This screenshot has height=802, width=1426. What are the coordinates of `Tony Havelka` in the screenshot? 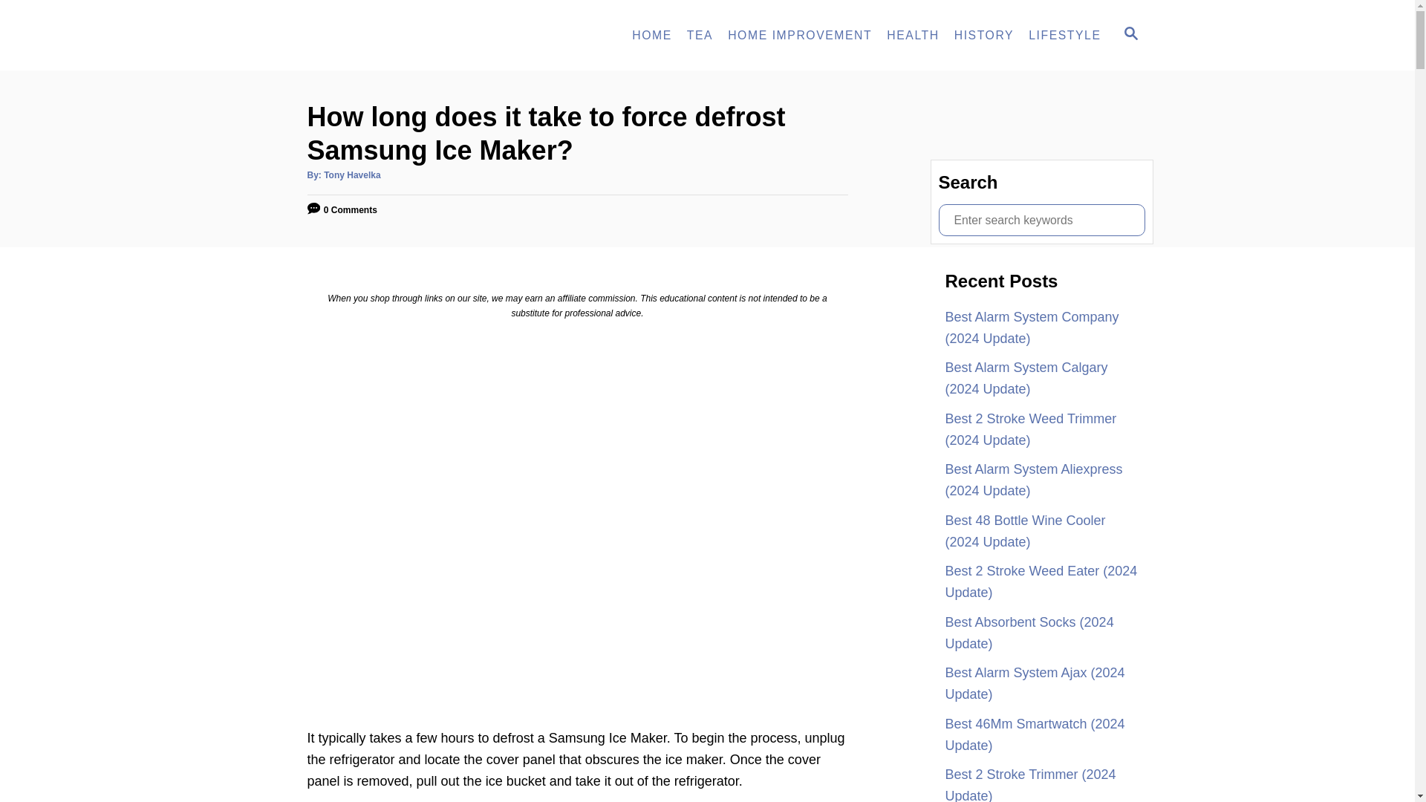 It's located at (913, 36).